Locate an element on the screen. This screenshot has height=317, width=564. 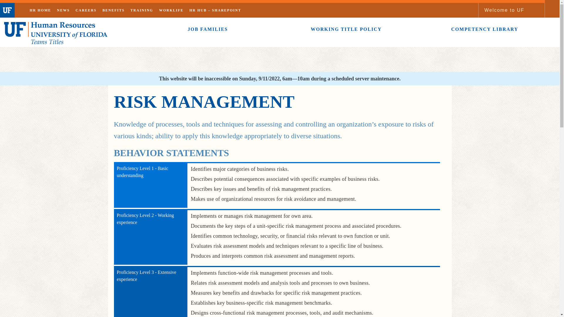
Welcome to UF is located at coordinates (504, 10).